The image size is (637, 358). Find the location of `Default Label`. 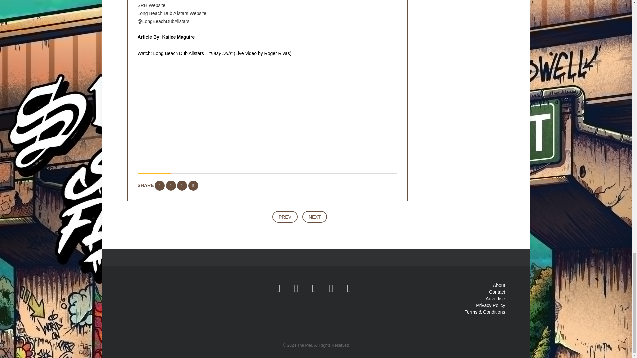

Default Label is located at coordinates (349, 288).